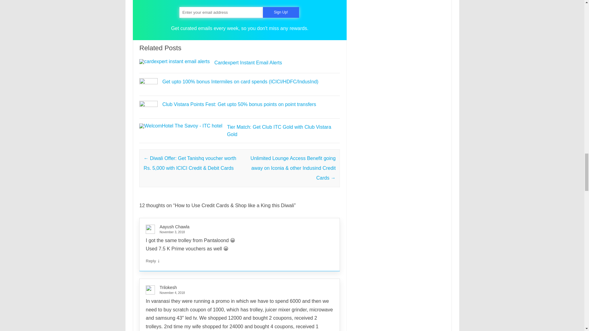  What do you see at coordinates (174, 61) in the screenshot?
I see `Cardexpert Instant Email Alerts` at bounding box center [174, 61].